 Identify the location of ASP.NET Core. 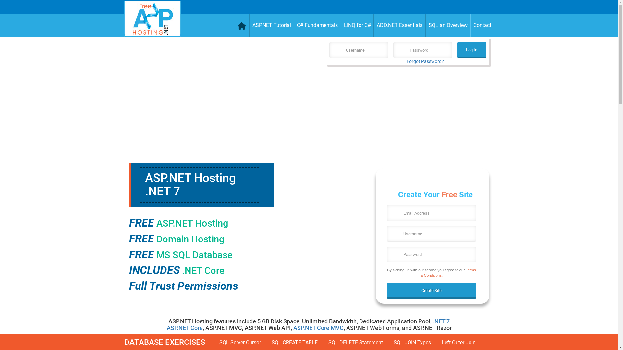
(185, 328).